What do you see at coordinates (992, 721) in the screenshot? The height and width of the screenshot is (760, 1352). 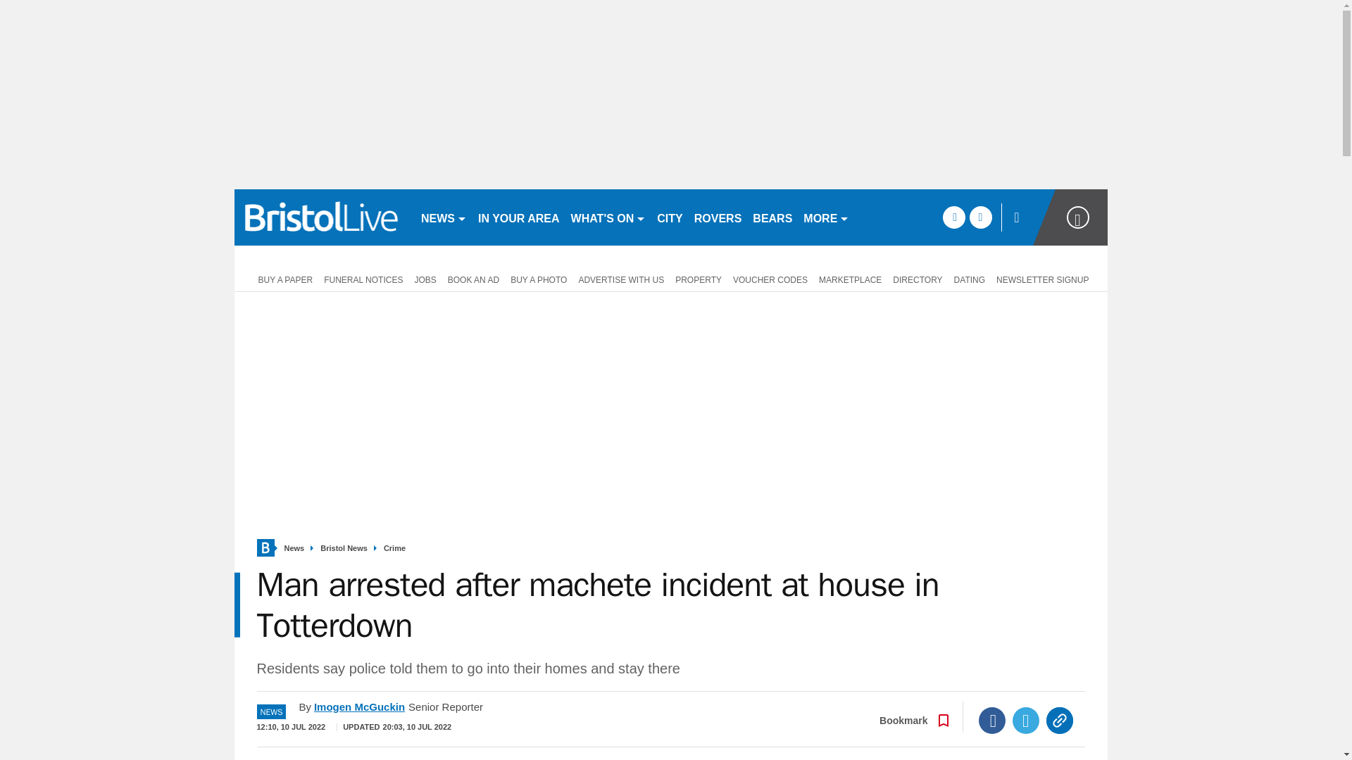 I see `Facebook` at bounding box center [992, 721].